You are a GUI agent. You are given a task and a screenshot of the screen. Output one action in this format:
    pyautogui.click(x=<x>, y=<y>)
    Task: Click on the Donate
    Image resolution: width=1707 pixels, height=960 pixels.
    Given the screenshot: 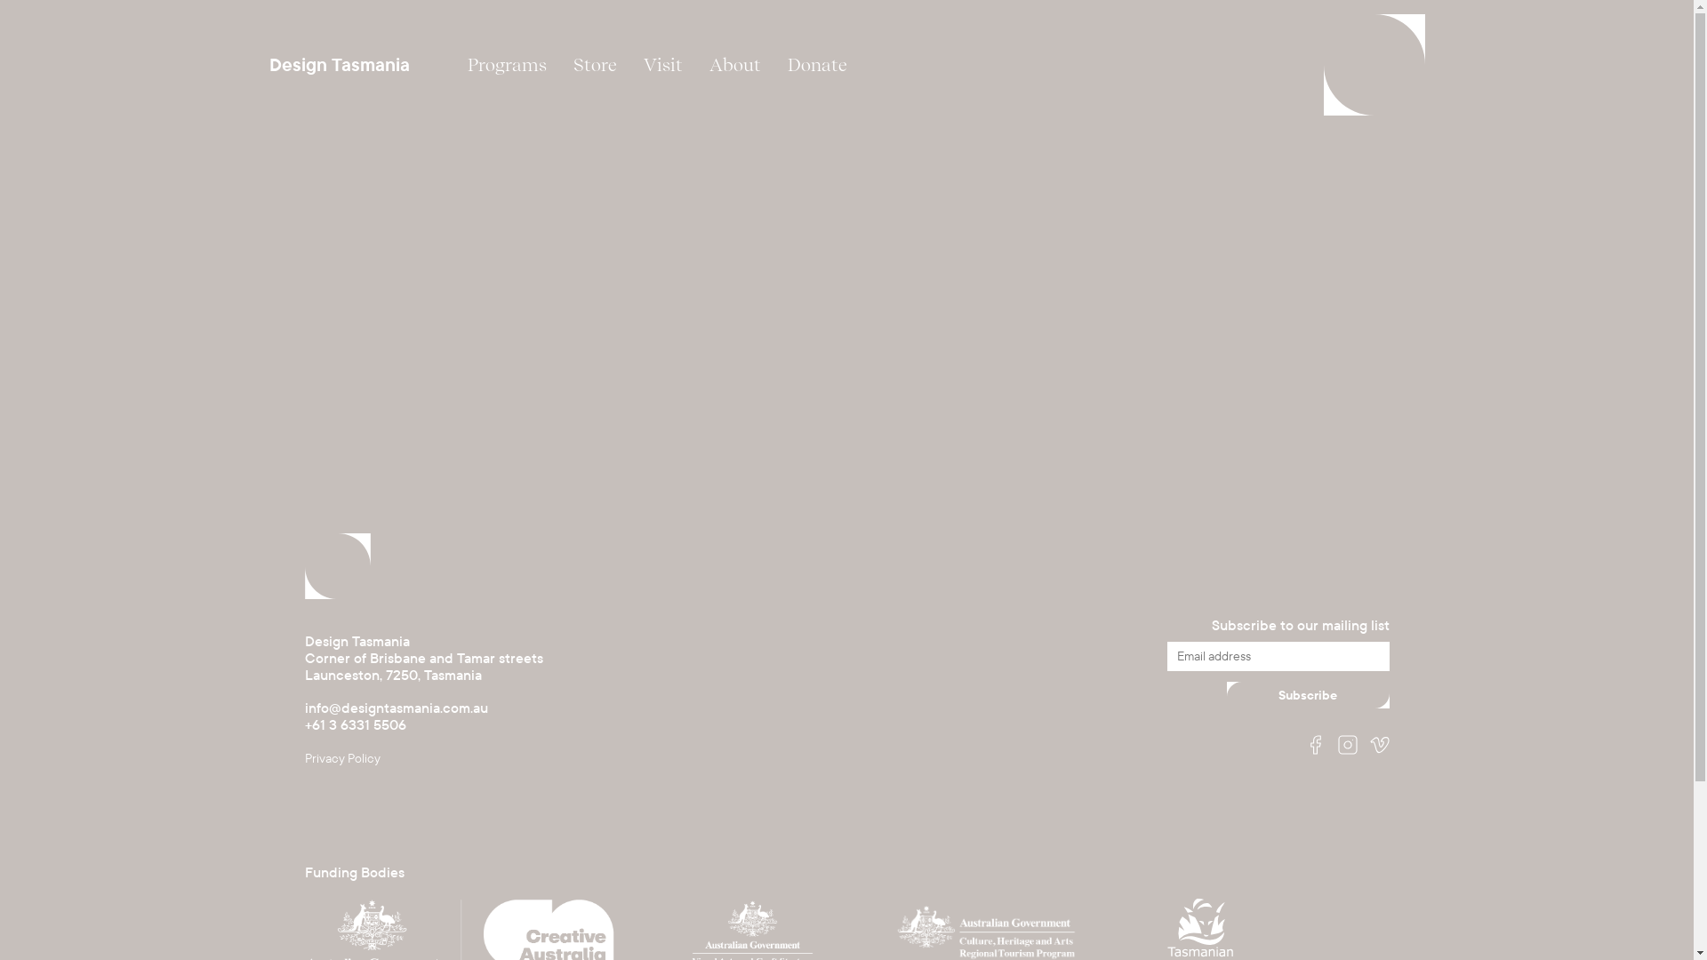 What is the action you would take?
    pyautogui.click(x=816, y=65)
    